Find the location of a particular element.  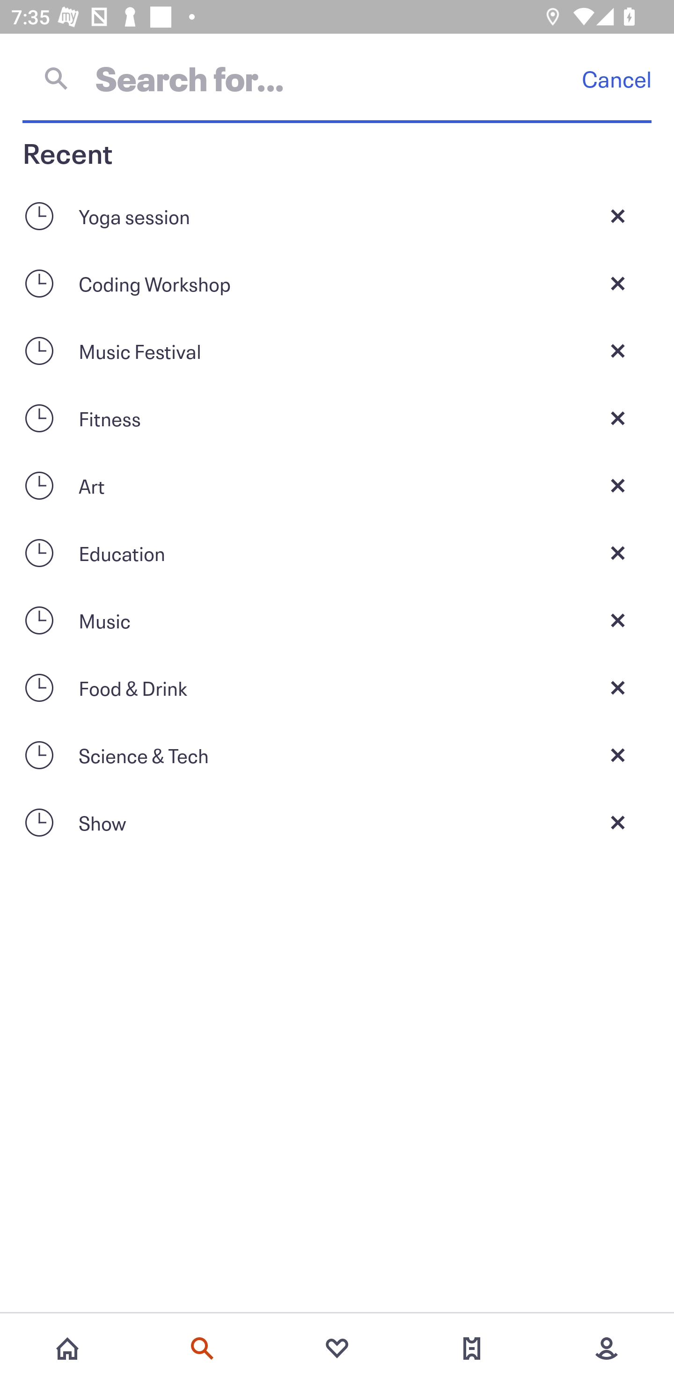

Art Close current screen is located at coordinates (337, 485).